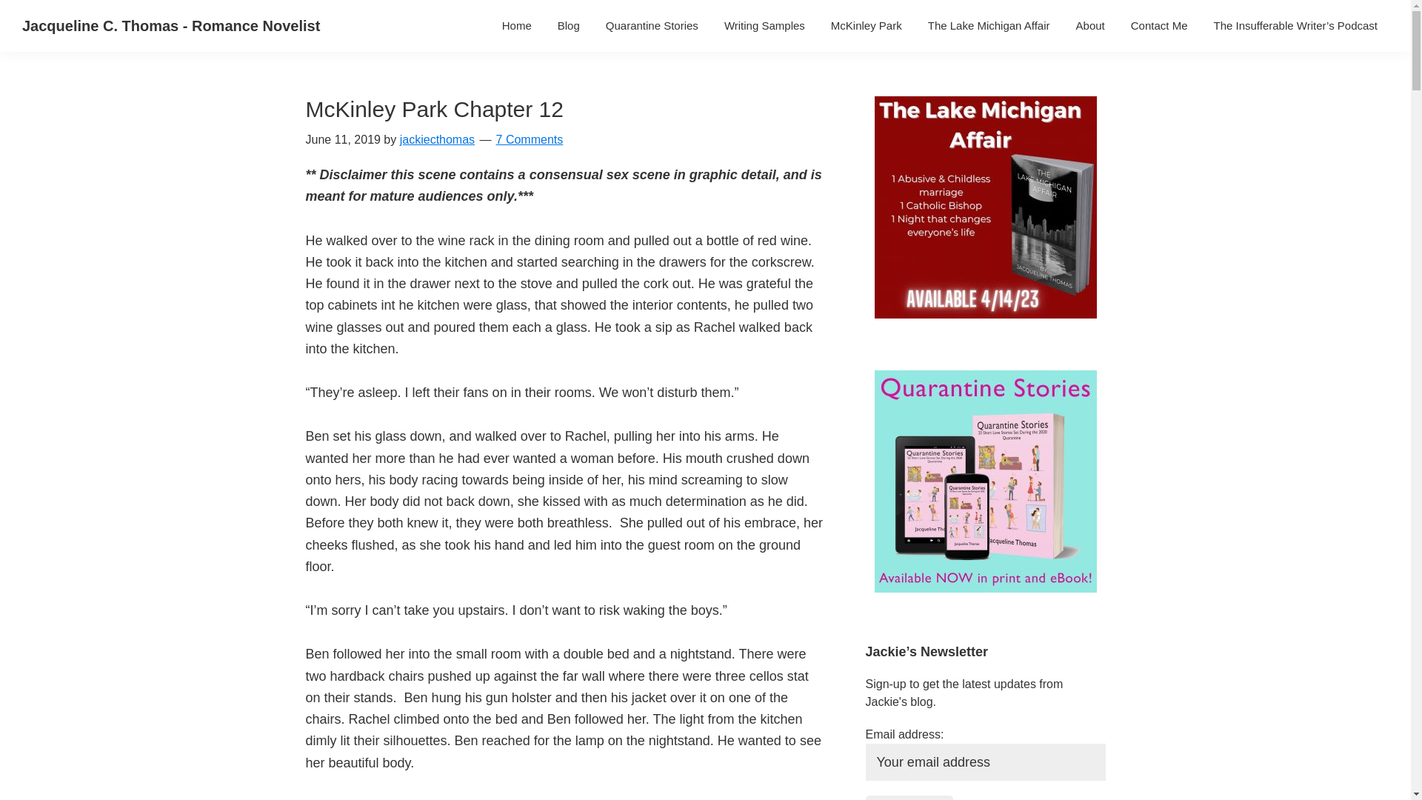 The height and width of the screenshot is (800, 1422). I want to click on Home, so click(517, 25).